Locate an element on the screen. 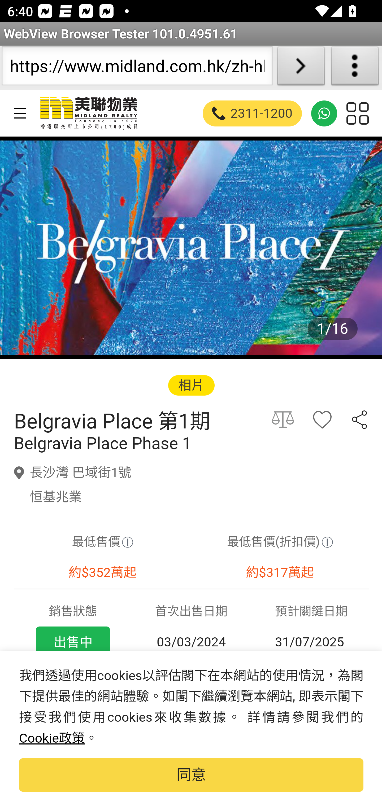 This screenshot has width=382, height=806. 相片 is located at coordinates (191, 385).